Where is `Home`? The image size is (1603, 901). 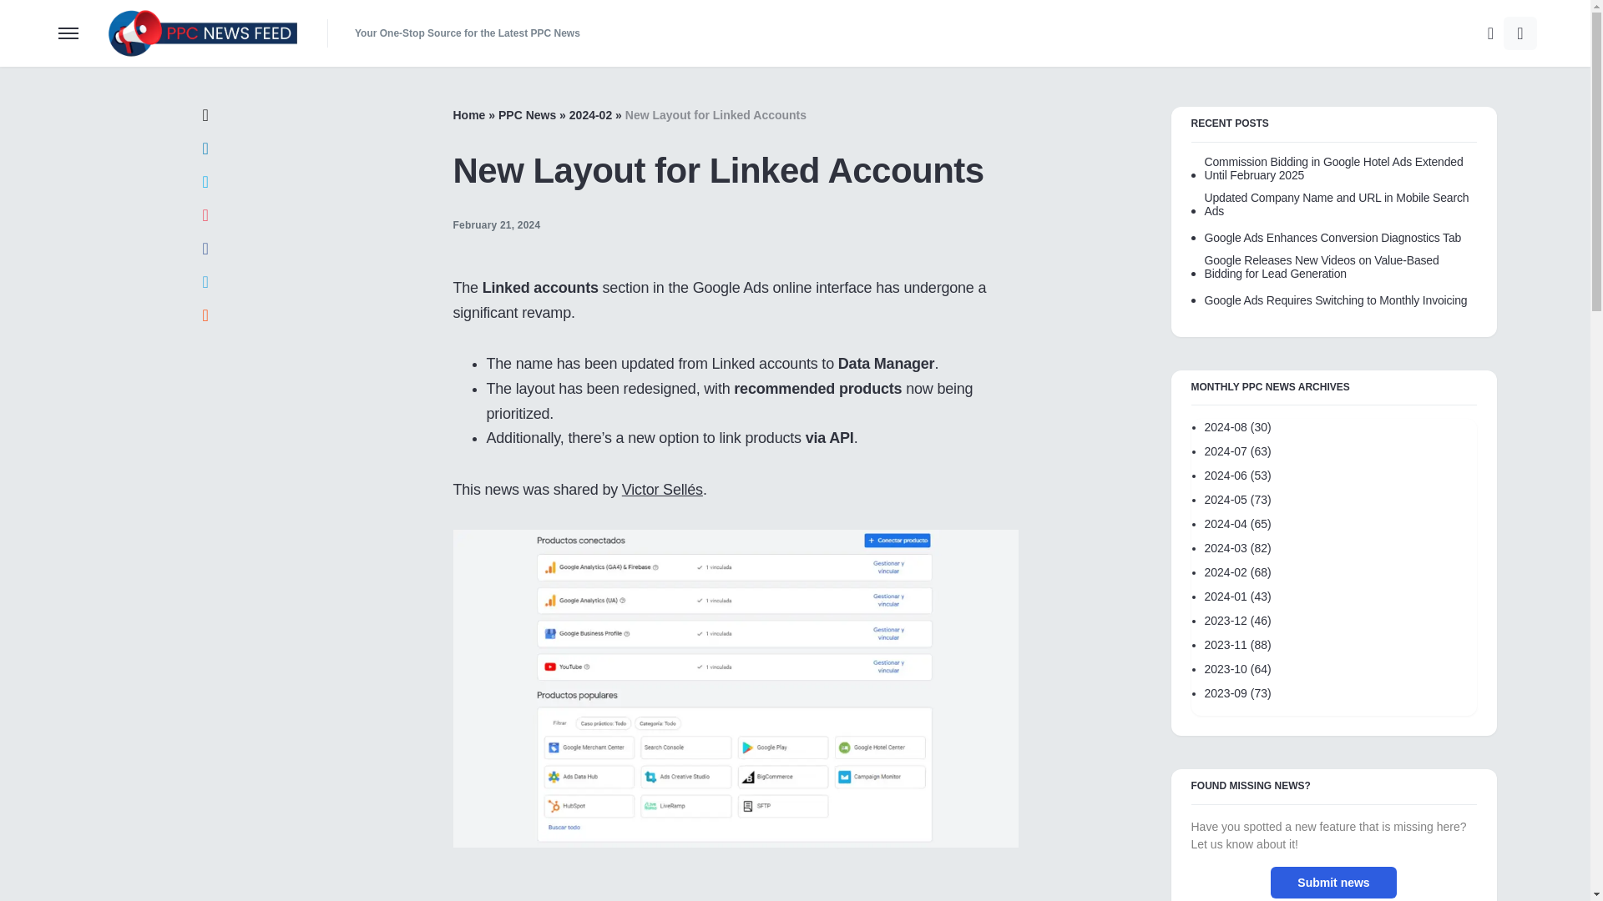
Home is located at coordinates (468, 114).